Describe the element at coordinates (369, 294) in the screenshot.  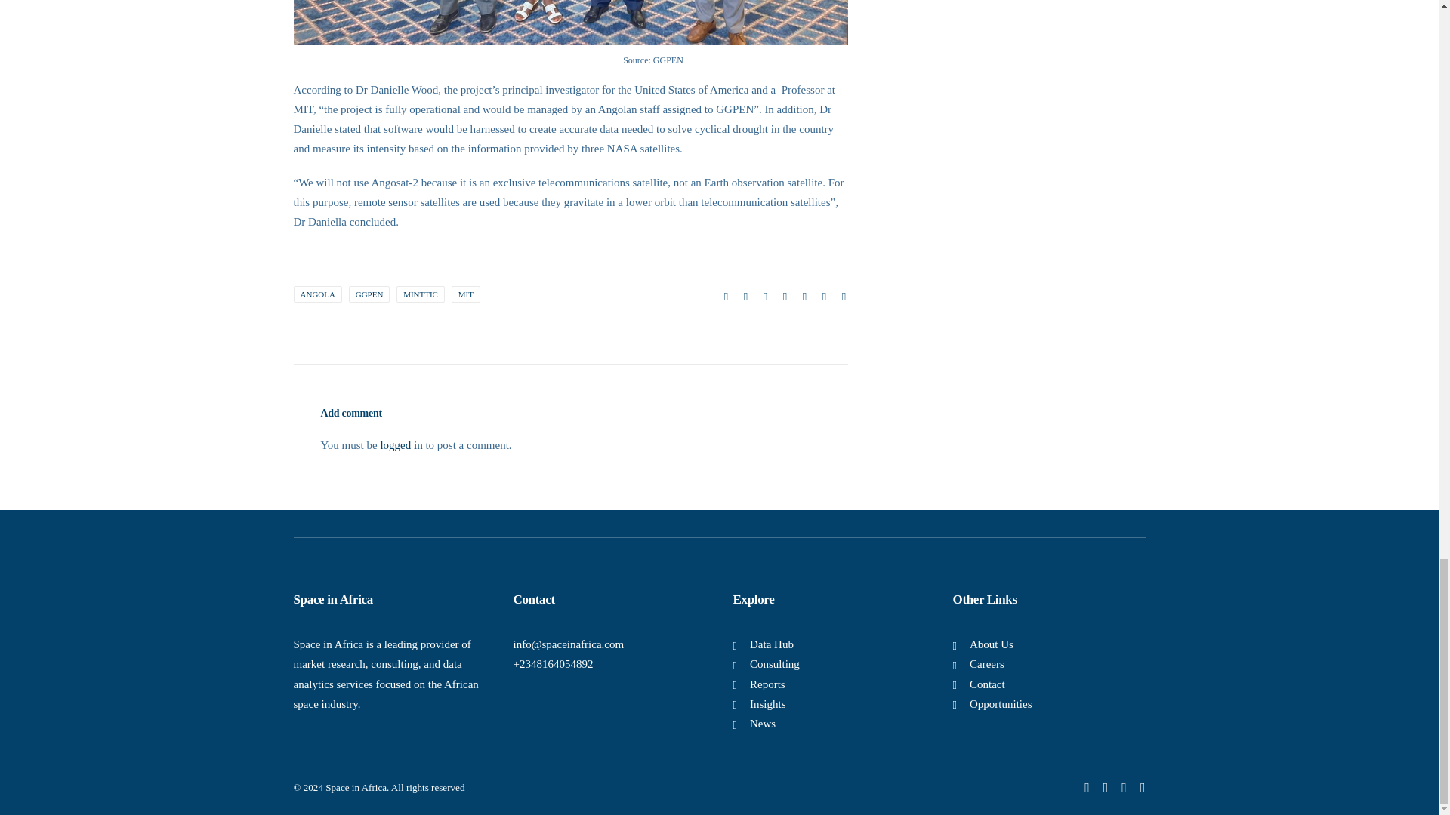
I see `GGPEN` at that location.